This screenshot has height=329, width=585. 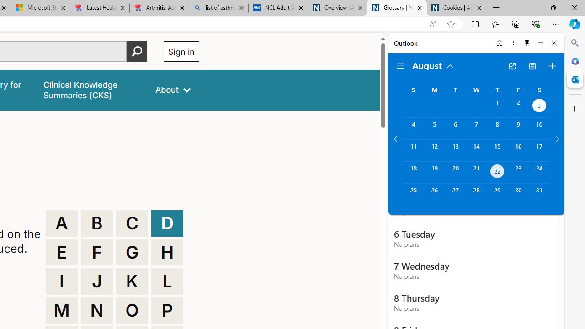 I want to click on Monday, August 19, 2024. , so click(x=434, y=173).